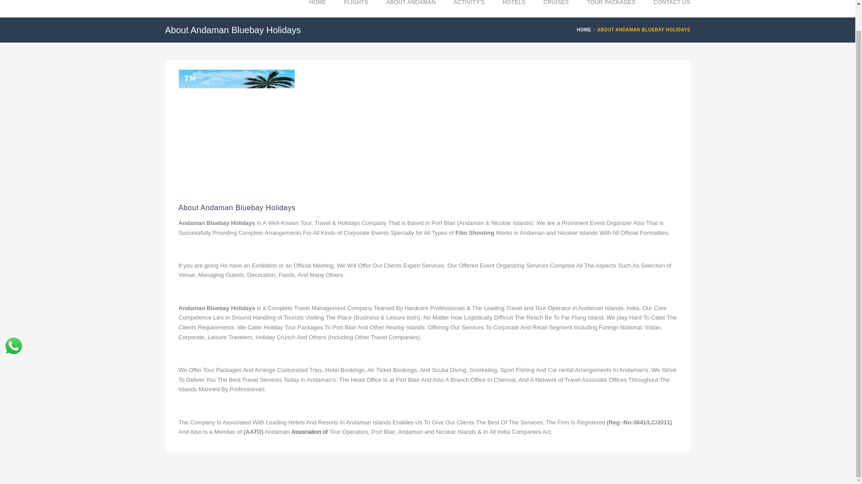 This screenshot has height=484, width=862. I want to click on HOTELS, so click(514, 9).